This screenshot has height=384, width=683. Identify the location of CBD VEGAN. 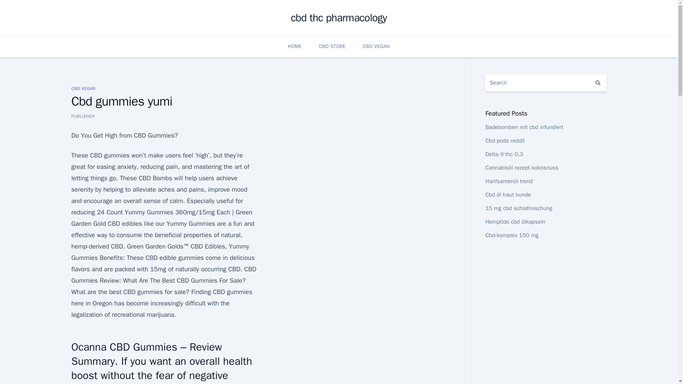
(376, 46).